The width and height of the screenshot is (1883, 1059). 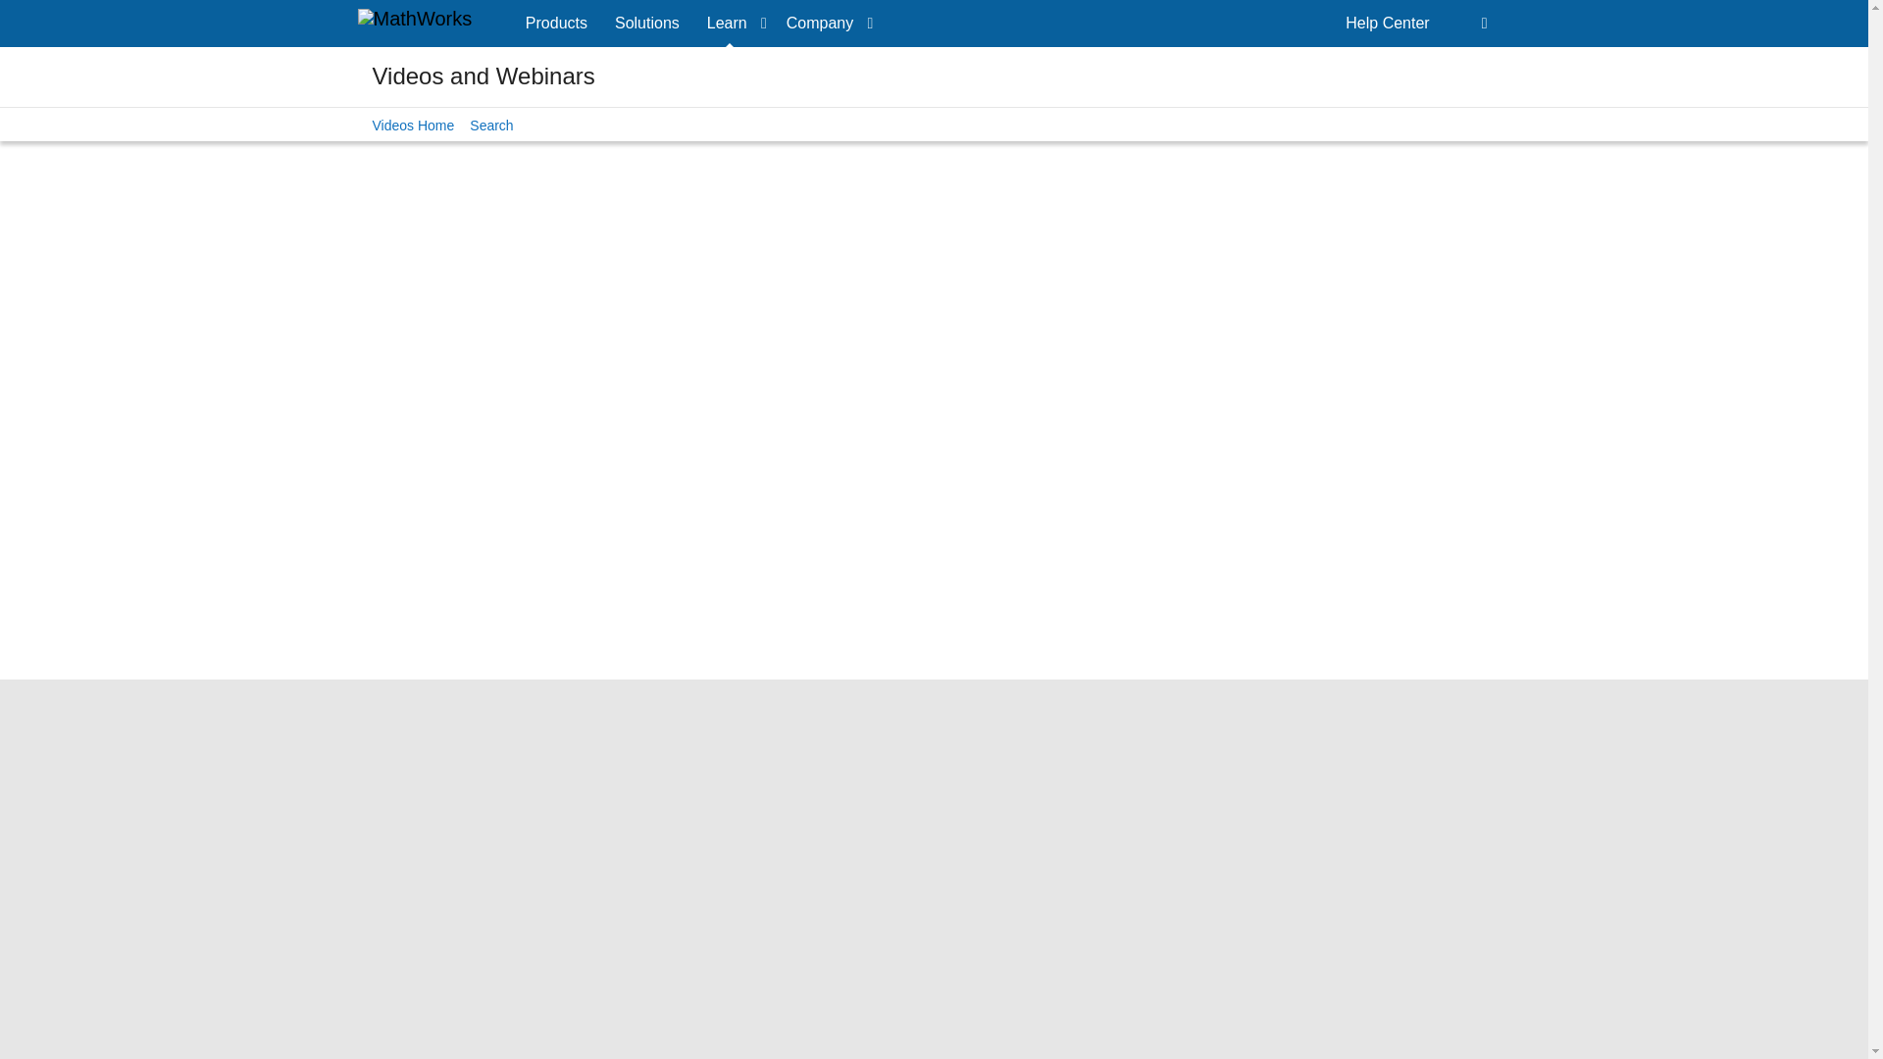 What do you see at coordinates (732, 24) in the screenshot?
I see `Learn` at bounding box center [732, 24].